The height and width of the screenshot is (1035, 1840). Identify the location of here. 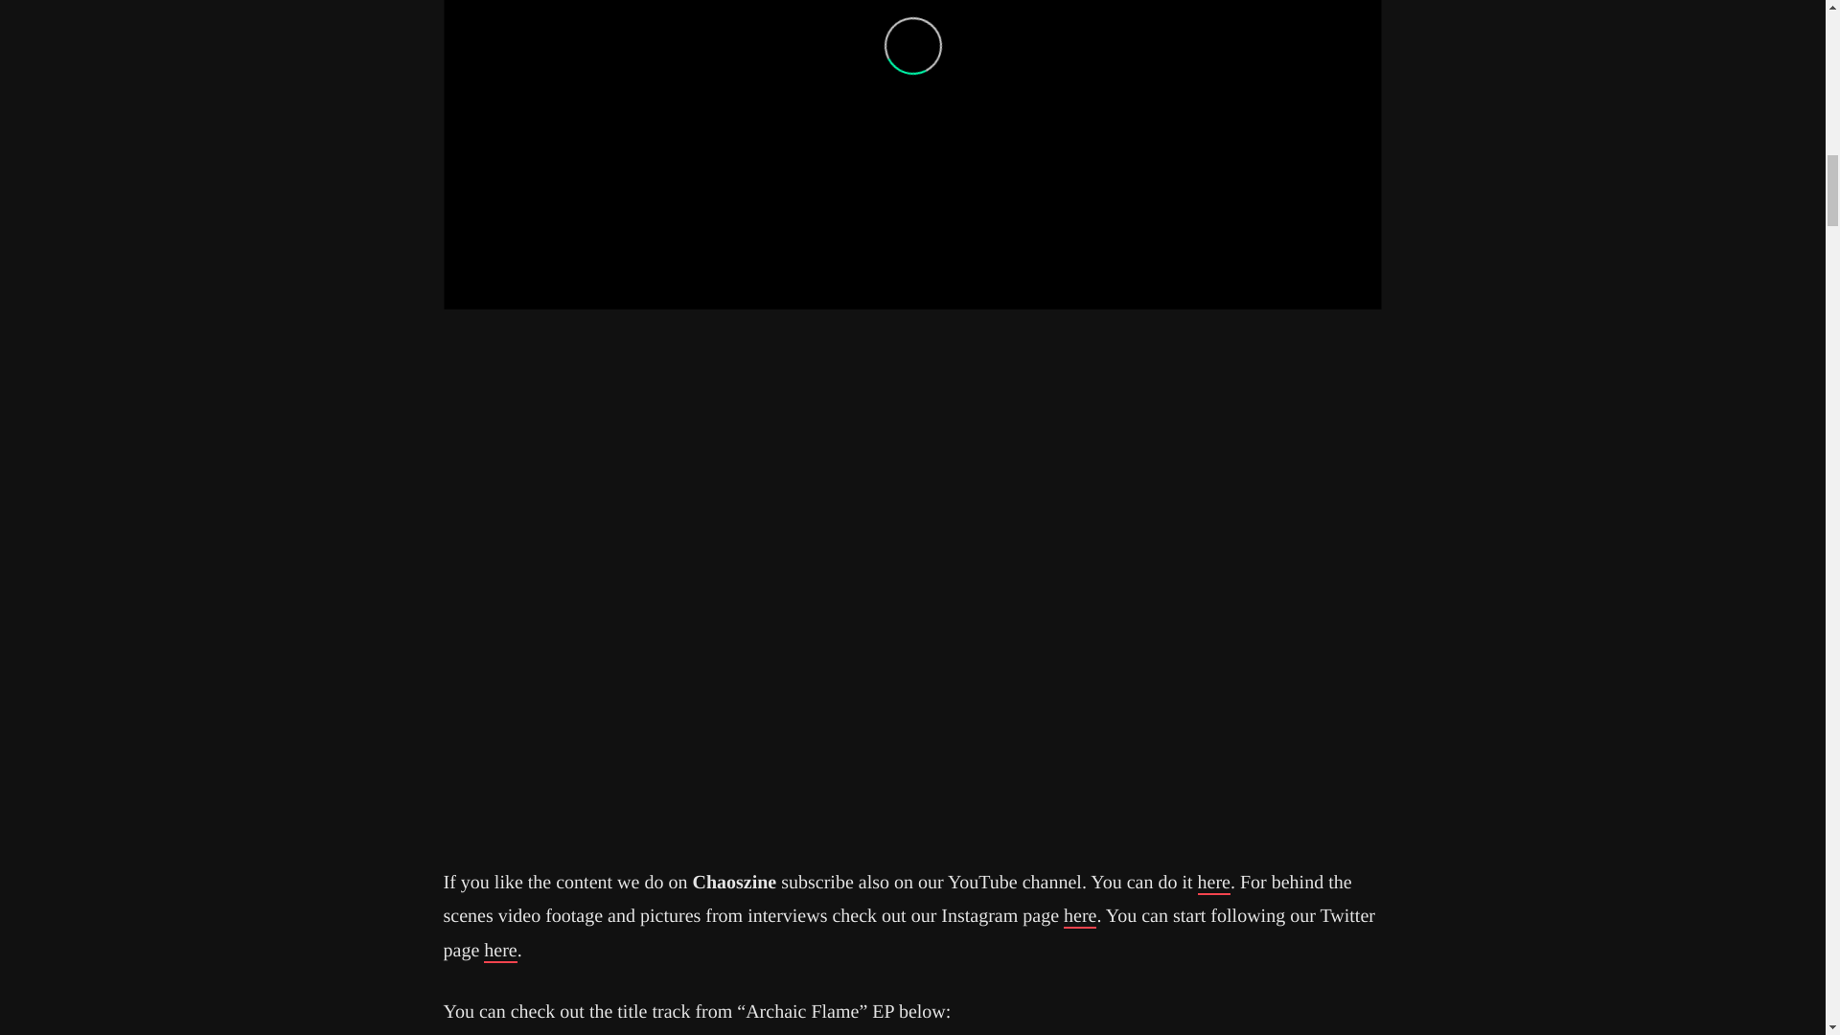
(1213, 884).